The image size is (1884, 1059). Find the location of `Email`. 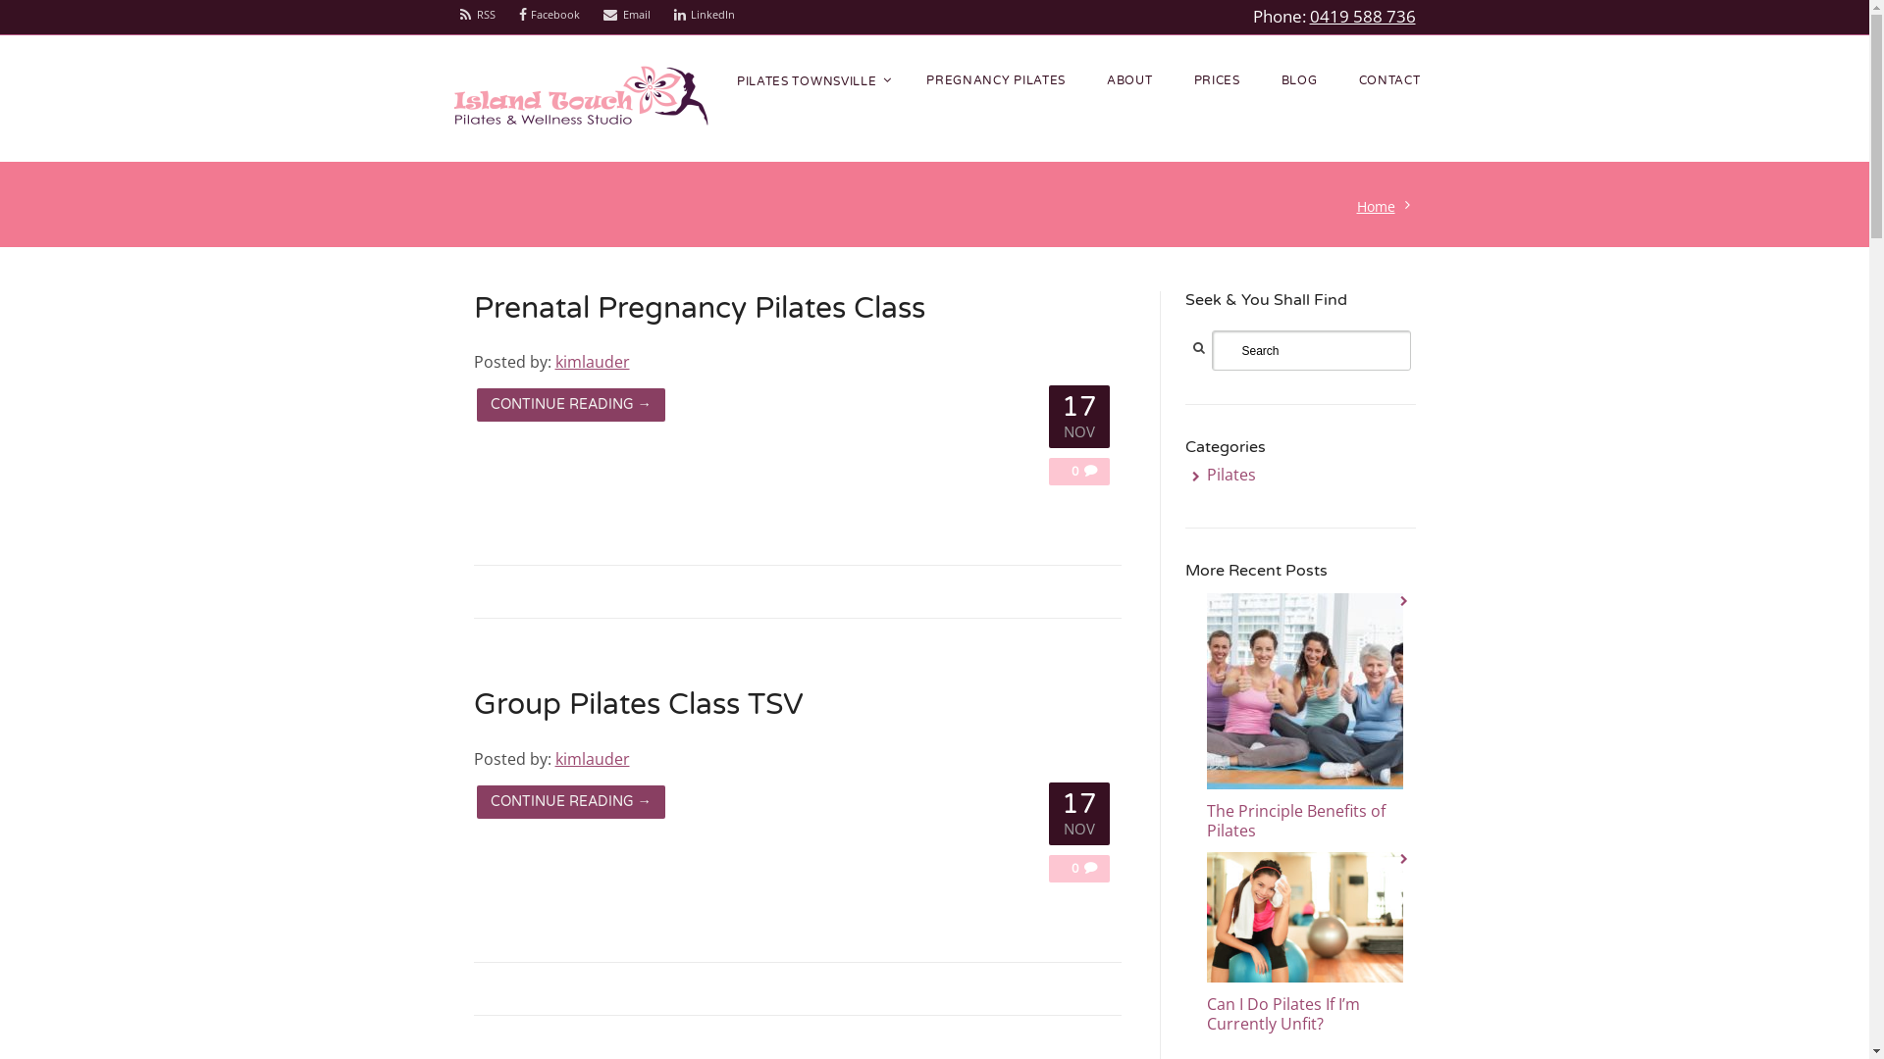

Email is located at coordinates (627, 15).